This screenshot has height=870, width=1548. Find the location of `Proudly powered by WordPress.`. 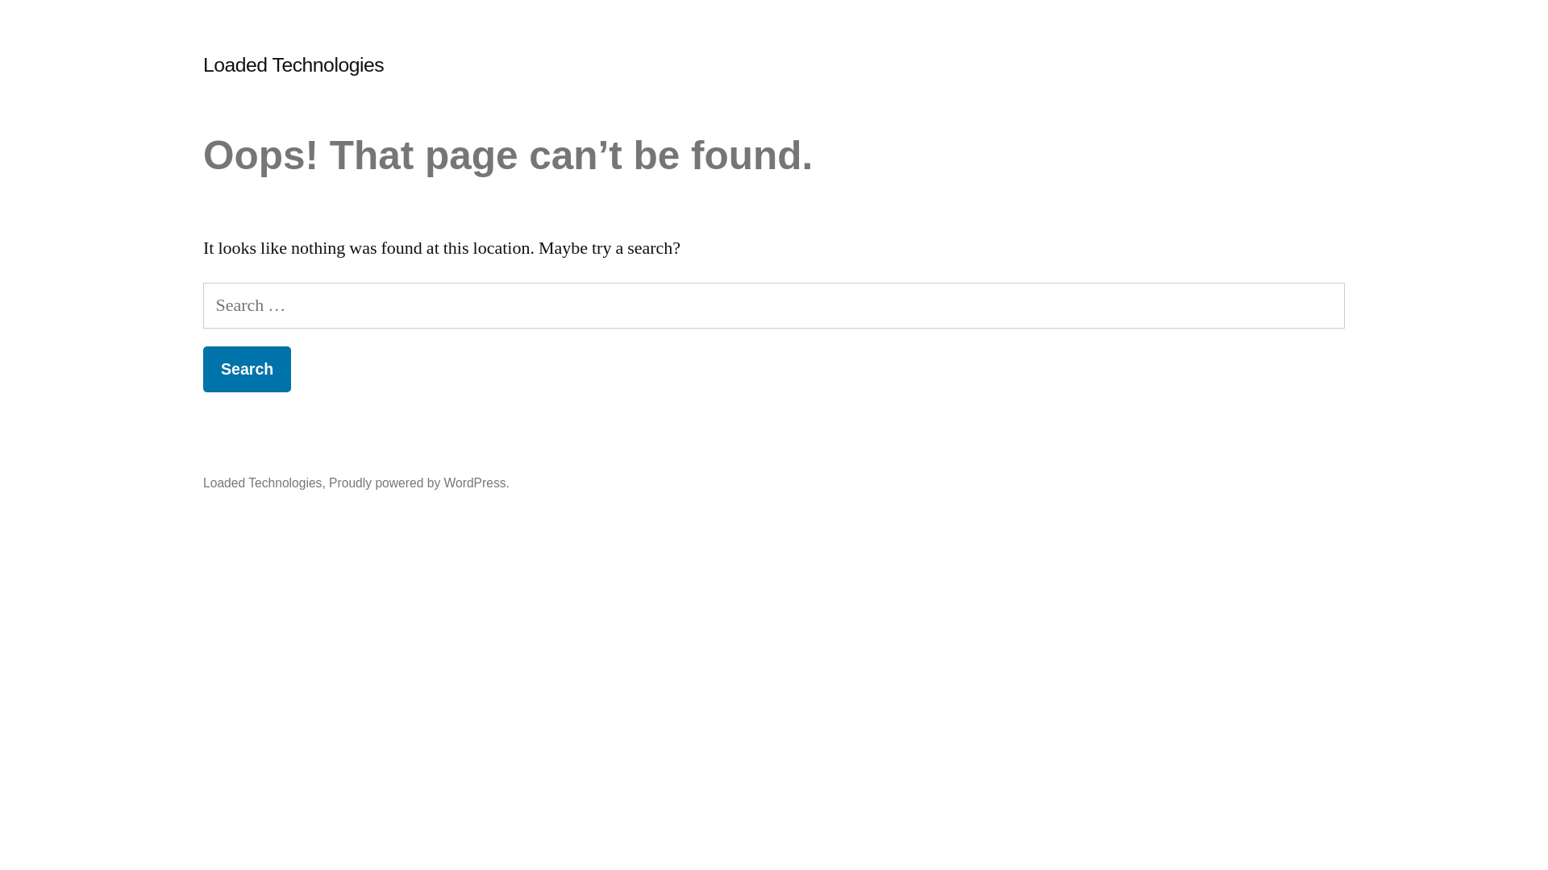

Proudly powered by WordPress. is located at coordinates (419, 483).